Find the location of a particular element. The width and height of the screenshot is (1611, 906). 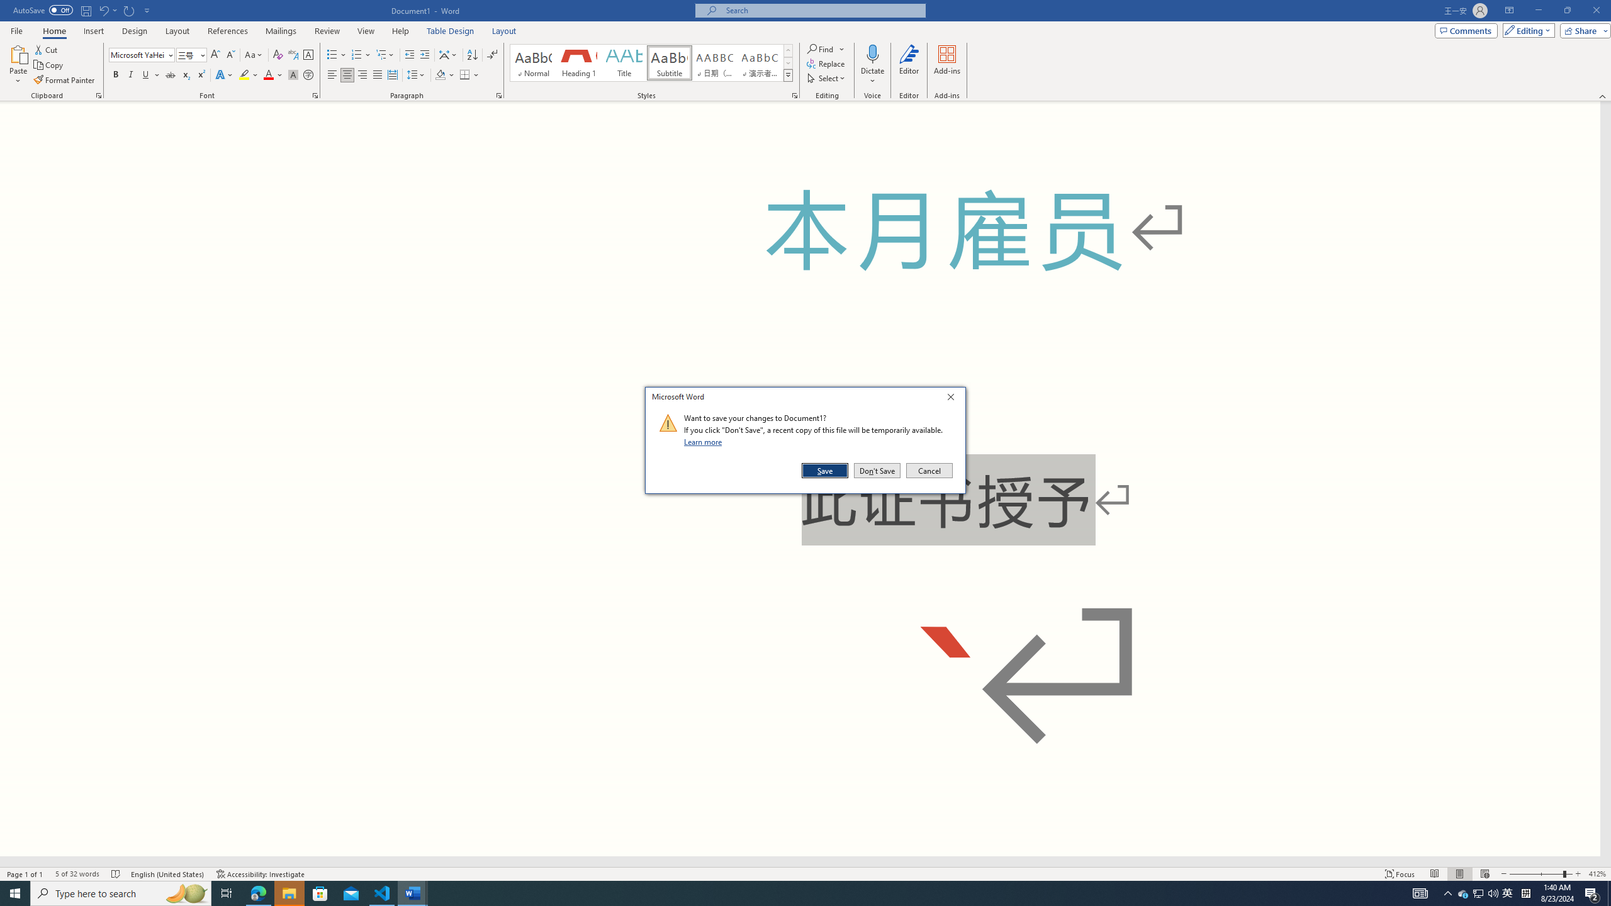

Class: NetUIScrollBar is located at coordinates (800, 861).